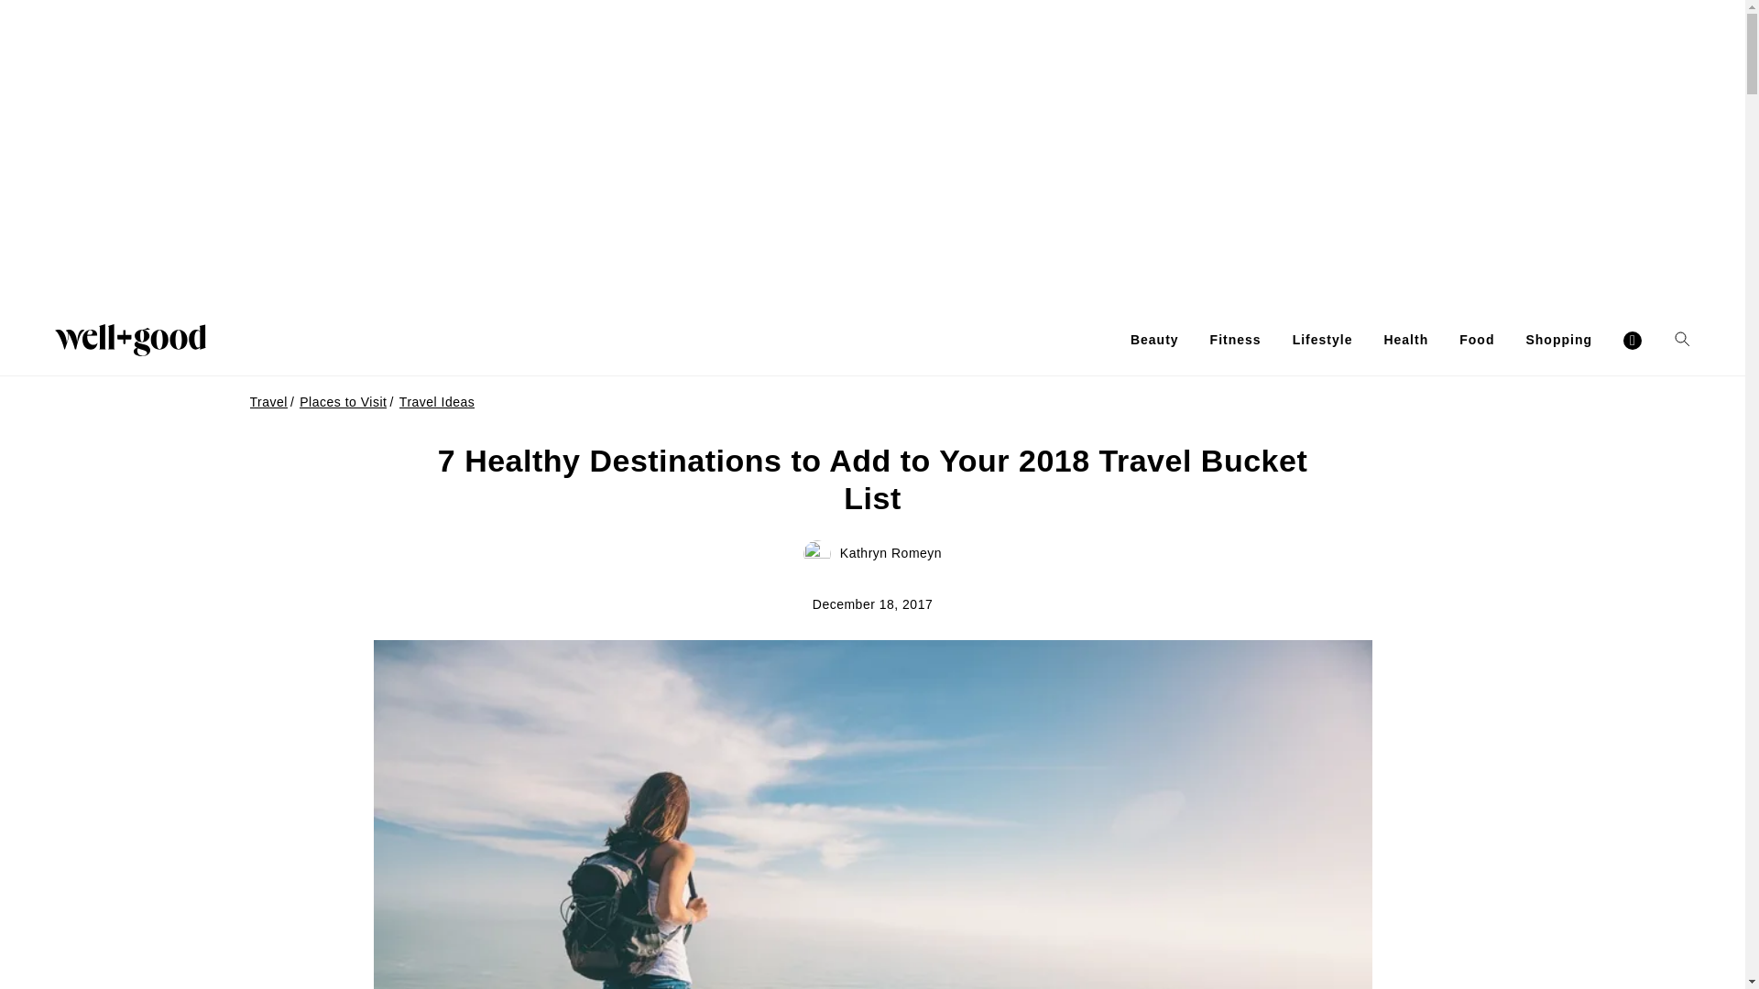 The image size is (1759, 989). Describe the element at coordinates (1323, 340) in the screenshot. I see `Lifestyle` at that location.